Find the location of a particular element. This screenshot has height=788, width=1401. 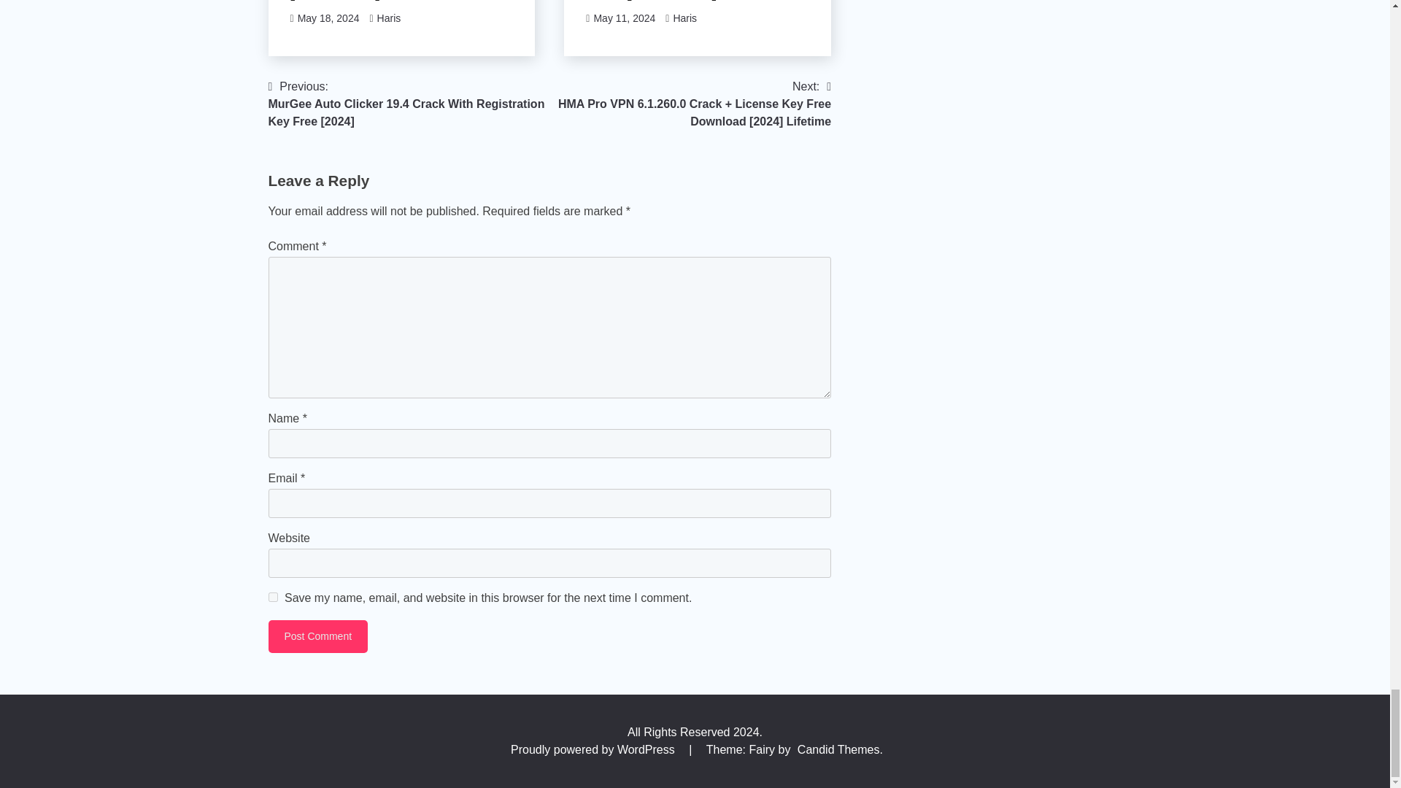

Post Comment is located at coordinates (318, 636).